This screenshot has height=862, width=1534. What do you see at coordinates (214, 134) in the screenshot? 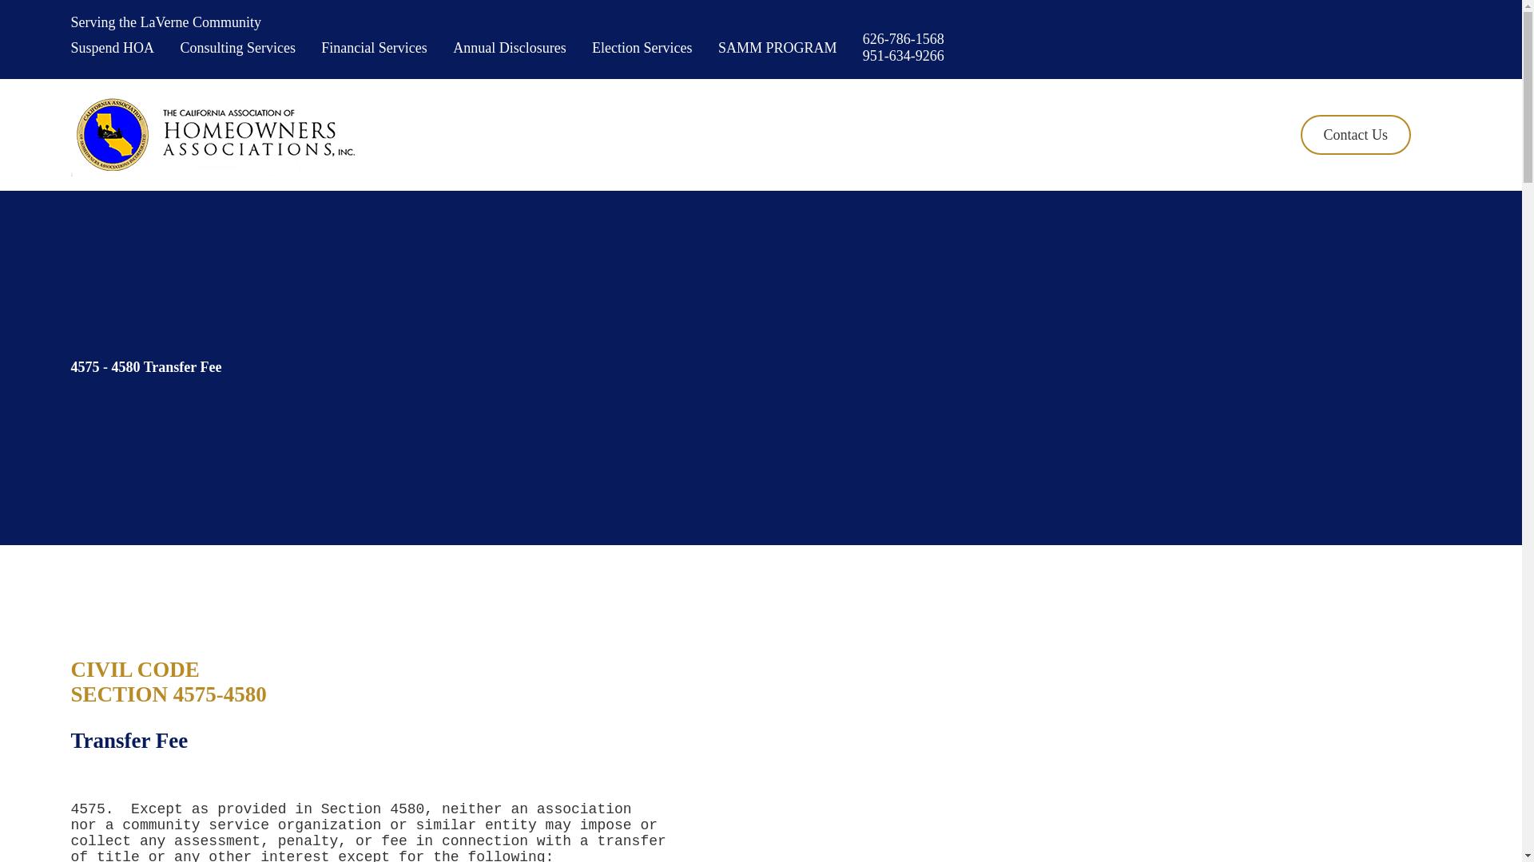
I see `Home` at bounding box center [214, 134].